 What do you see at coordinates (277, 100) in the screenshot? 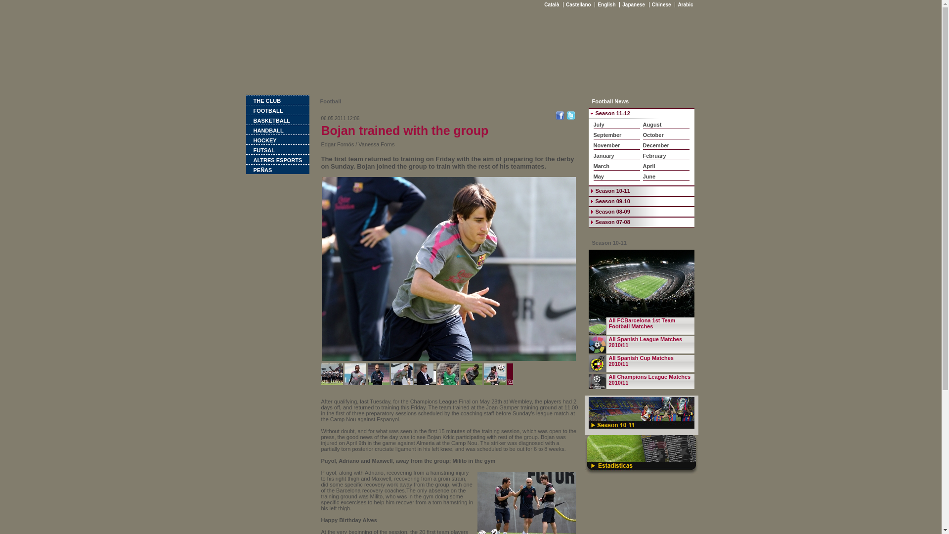
I see `THE CLUB` at bounding box center [277, 100].